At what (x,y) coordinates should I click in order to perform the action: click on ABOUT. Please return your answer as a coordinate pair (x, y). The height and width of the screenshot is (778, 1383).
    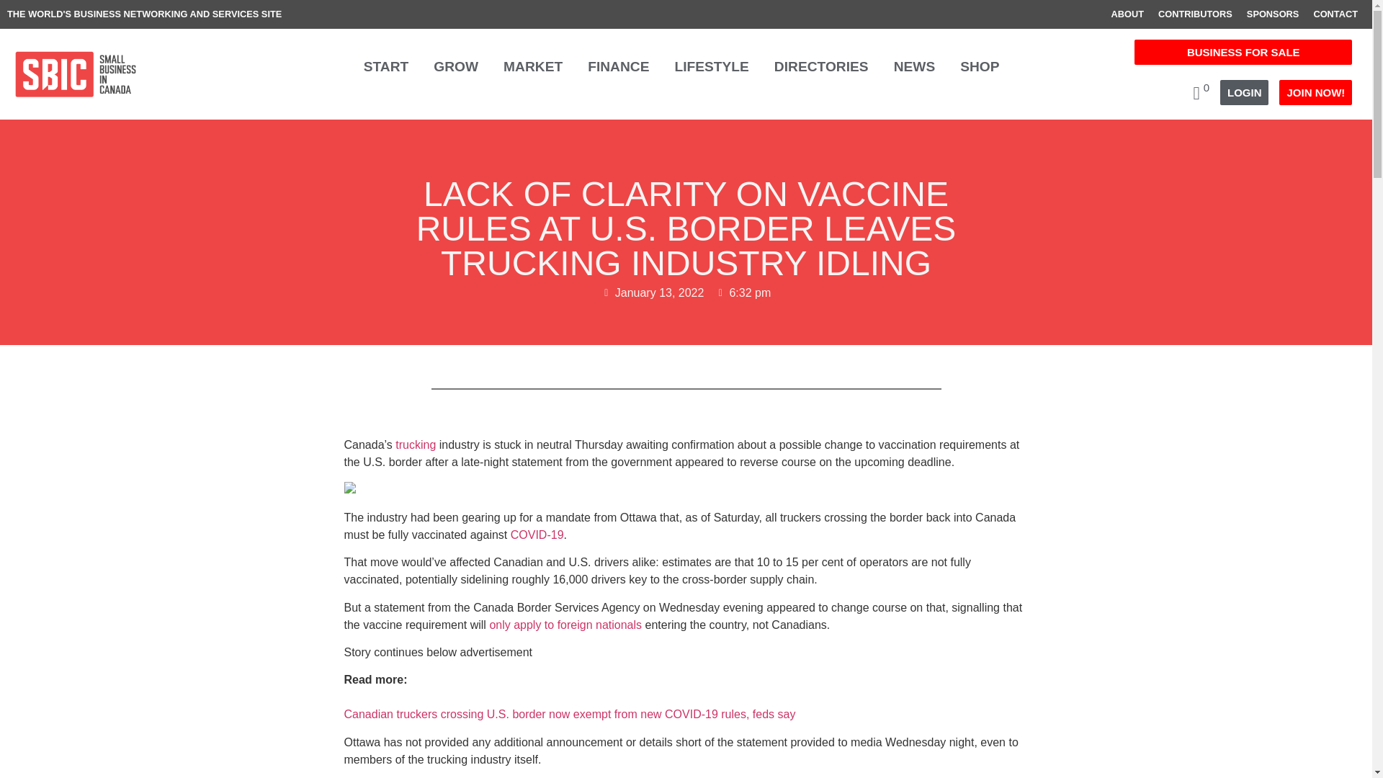
    Looking at the image, I should click on (1127, 14).